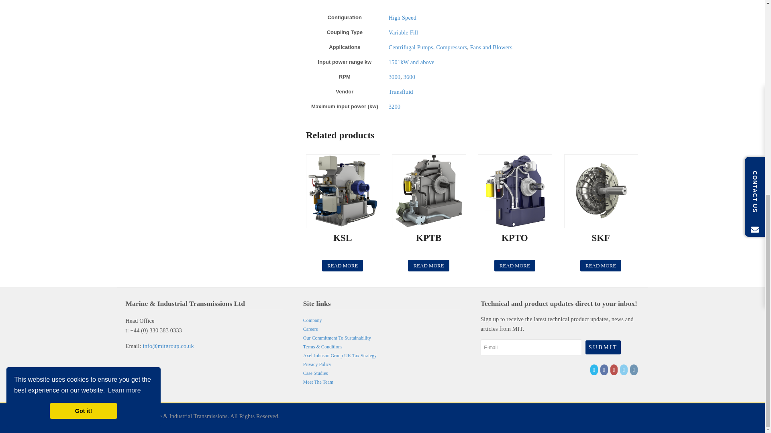  Describe the element at coordinates (531, 347) in the screenshot. I see `E-mail` at that location.